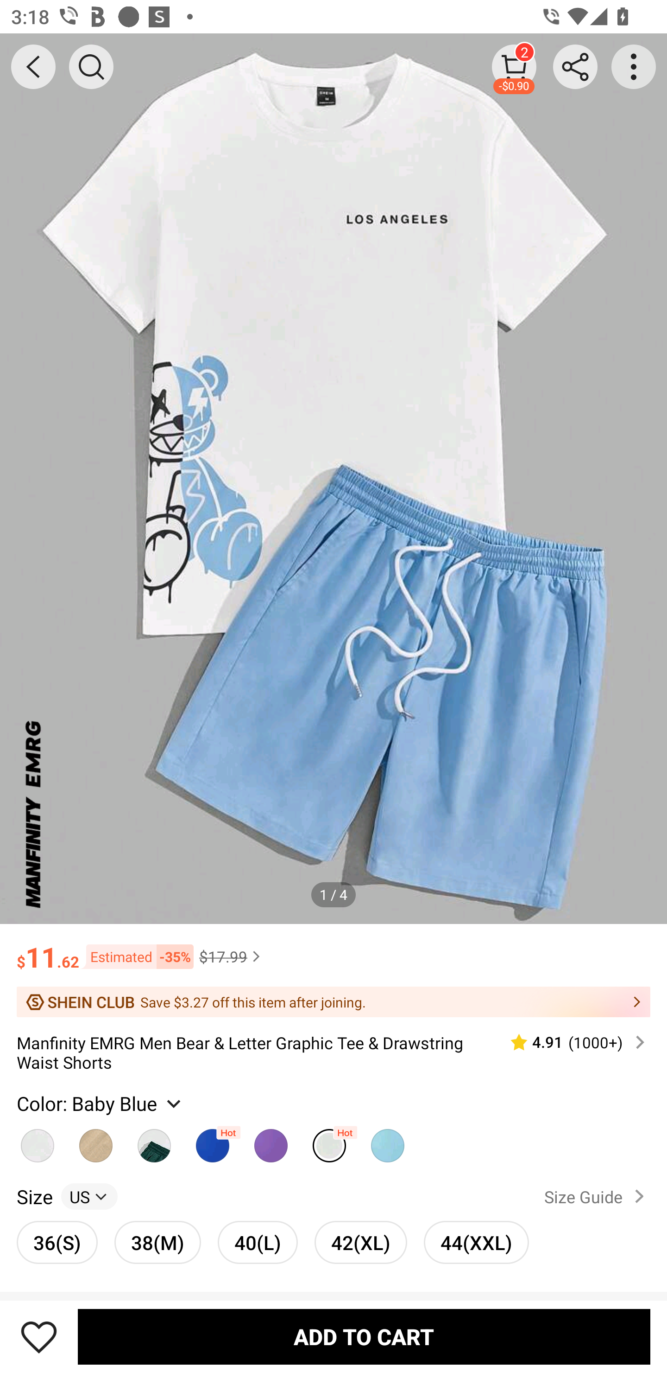 The width and height of the screenshot is (667, 1373). What do you see at coordinates (57, 1242) in the screenshot?
I see `36(S) 36(S)unselected option` at bounding box center [57, 1242].